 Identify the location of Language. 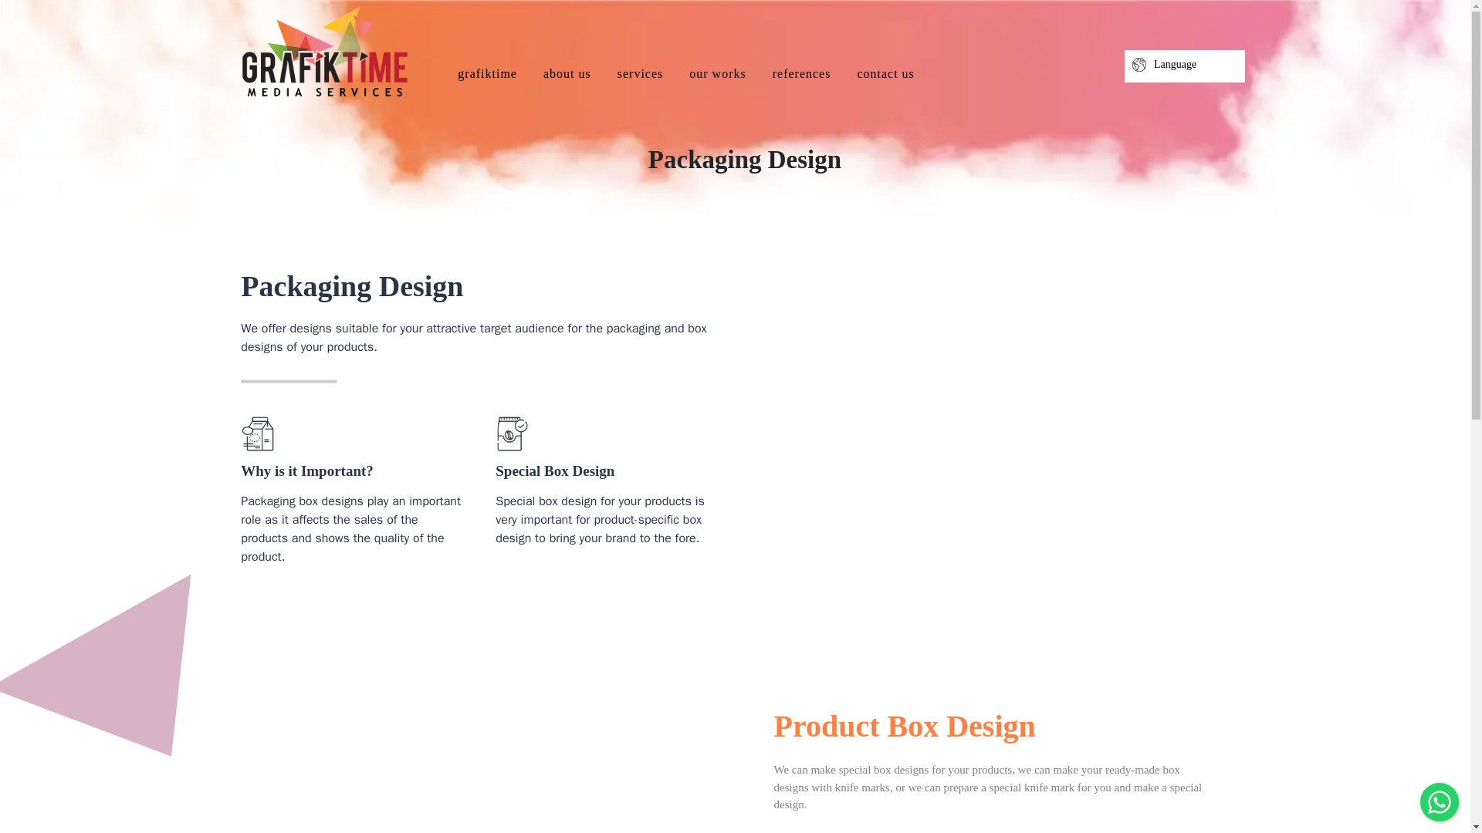
(1184, 64).